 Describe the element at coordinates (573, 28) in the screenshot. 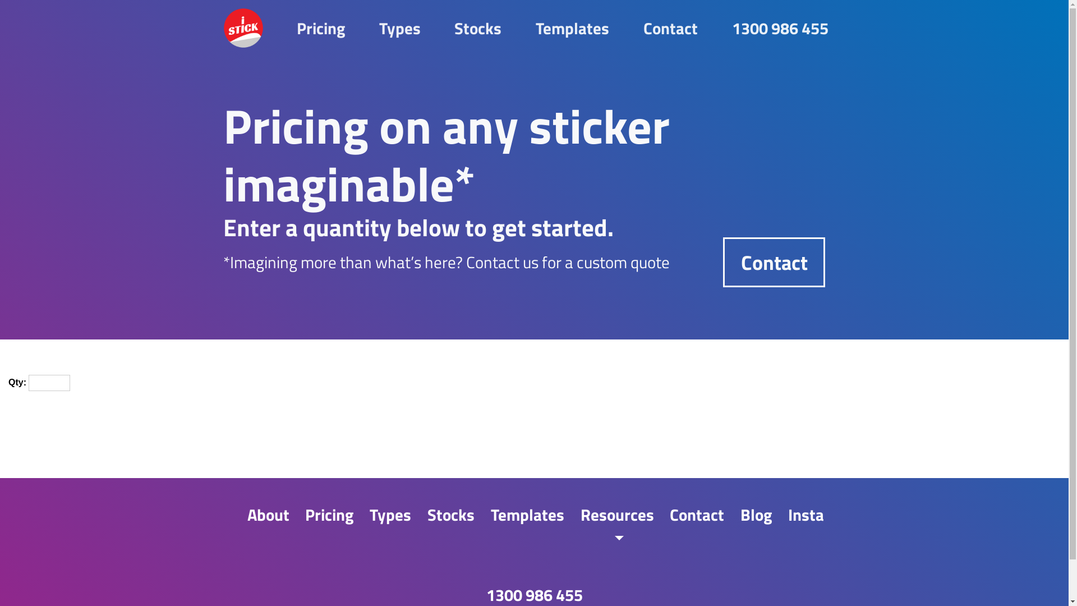

I see `Templates` at that location.